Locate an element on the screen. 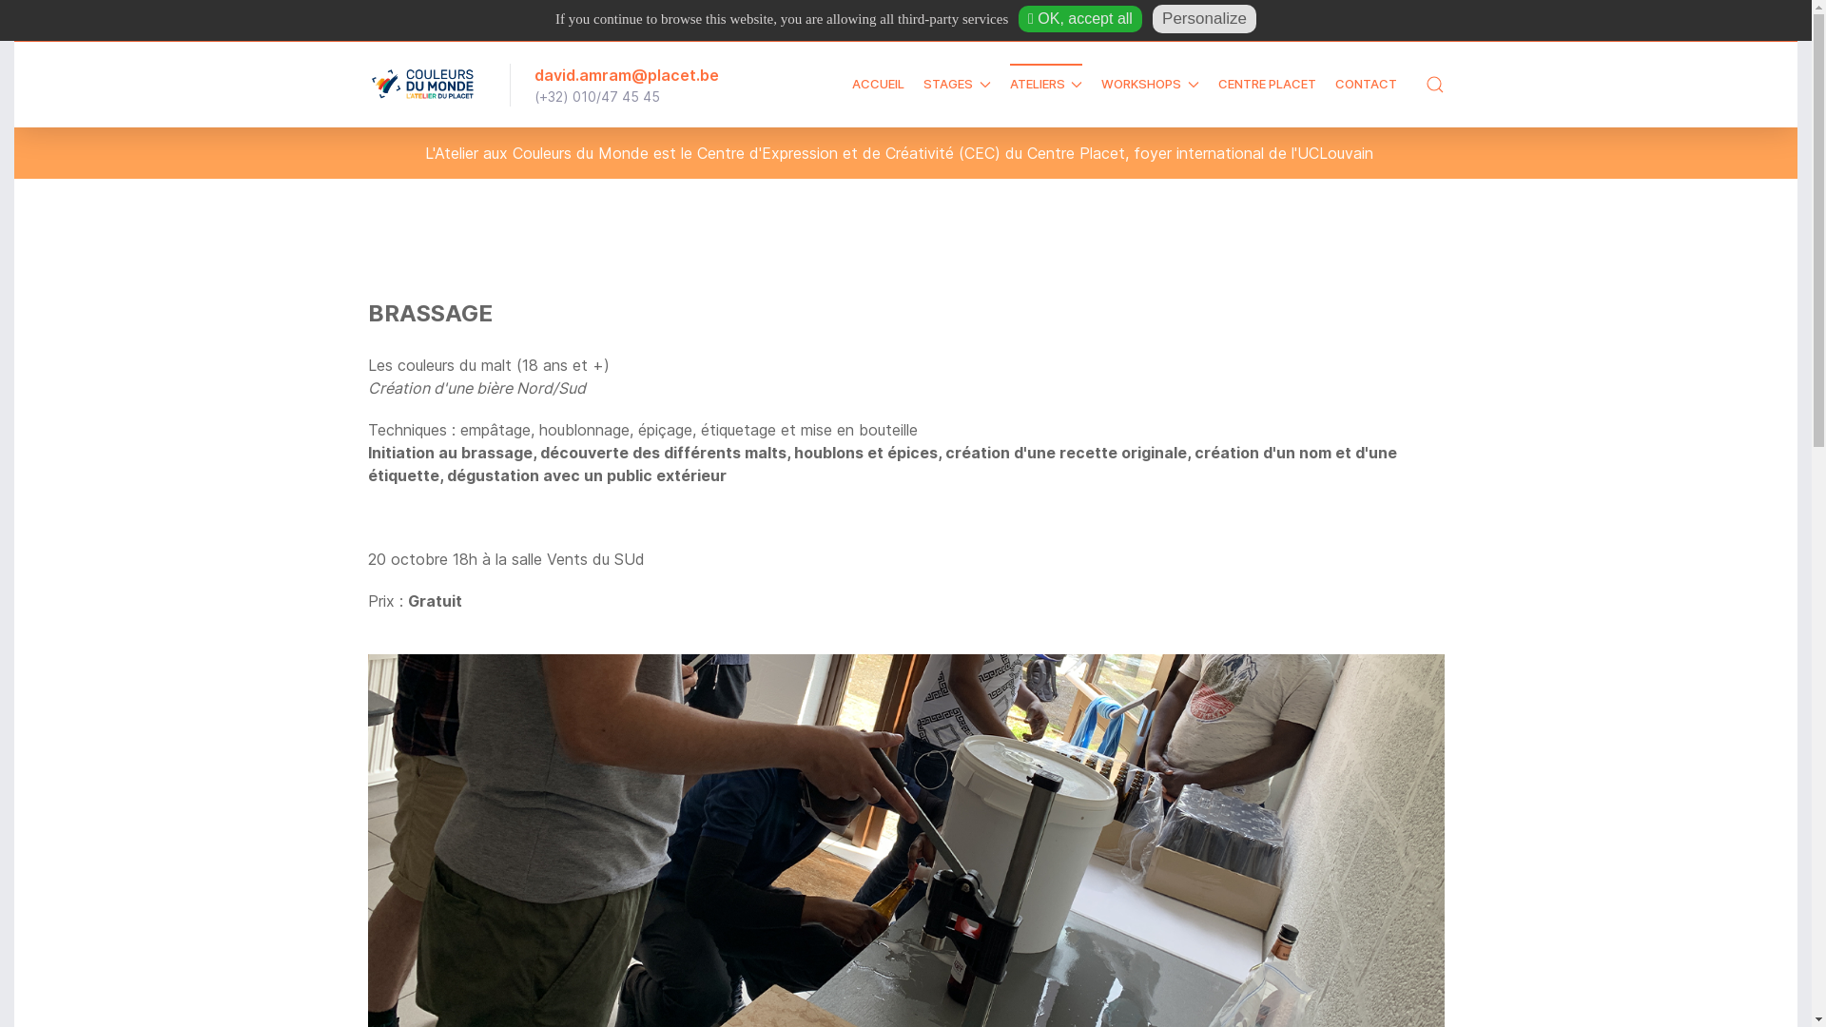 Image resolution: width=1826 pixels, height=1027 pixels. CONTACT is located at coordinates (1366, 85).